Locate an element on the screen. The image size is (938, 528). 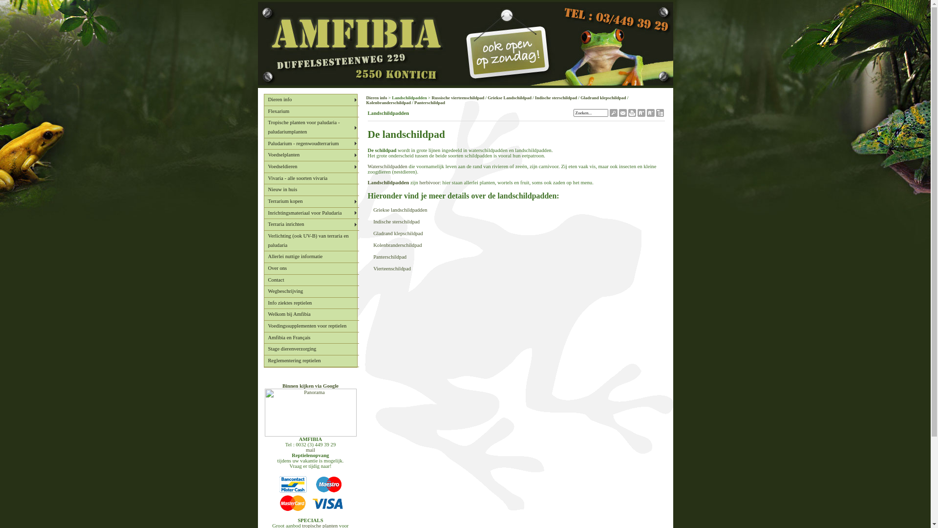
Flexarium is located at coordinates (311, 112).